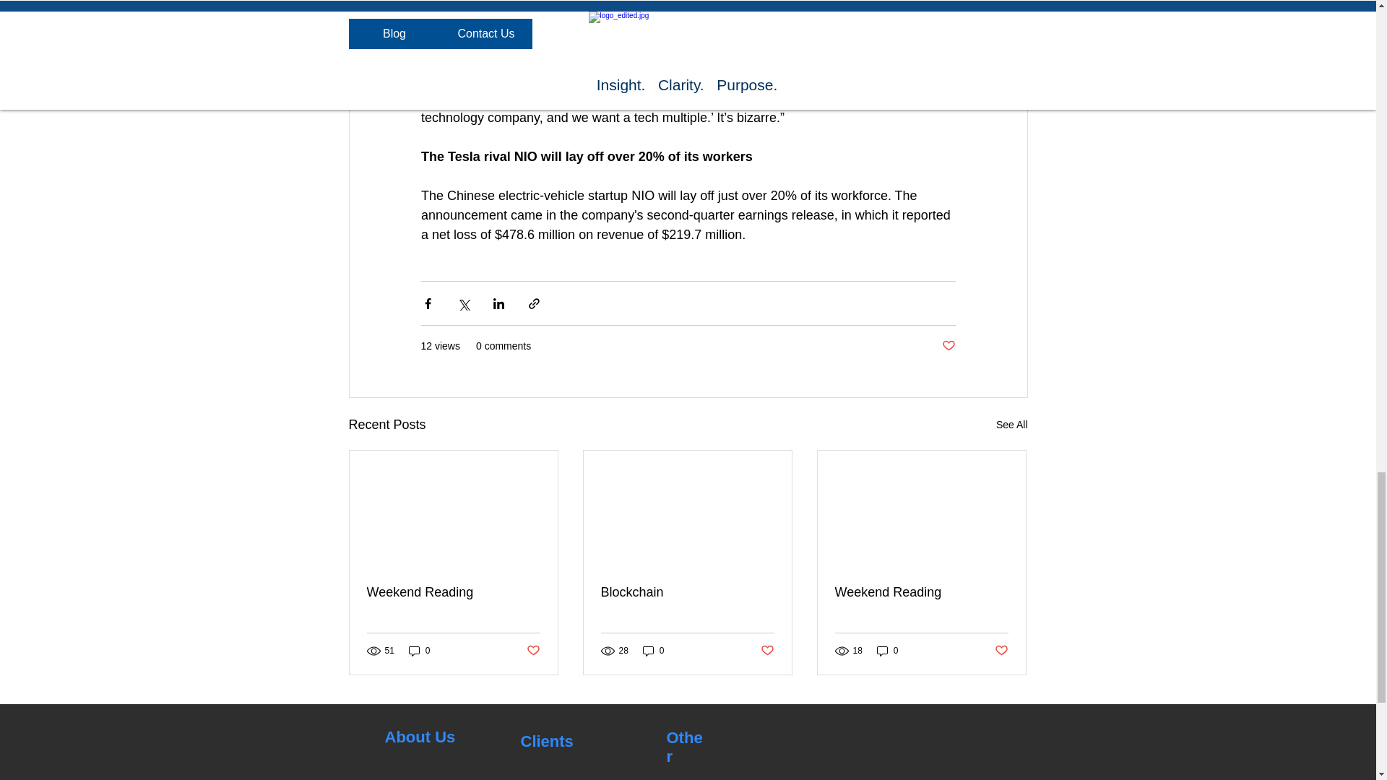  Describe the element at coordinates (454, 592) in the screenshot. I see `Weekend Reading` at that location.